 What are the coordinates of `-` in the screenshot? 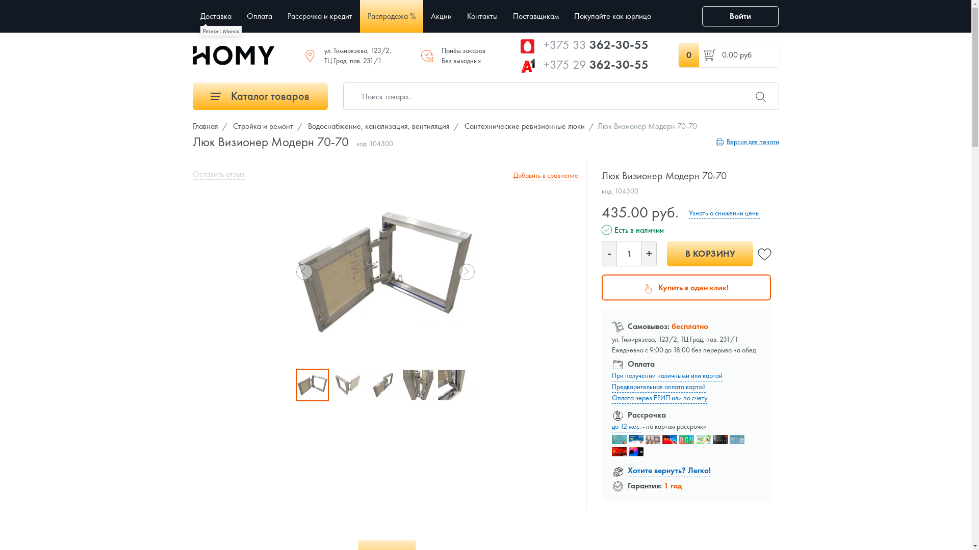 It's located at (609, 254).